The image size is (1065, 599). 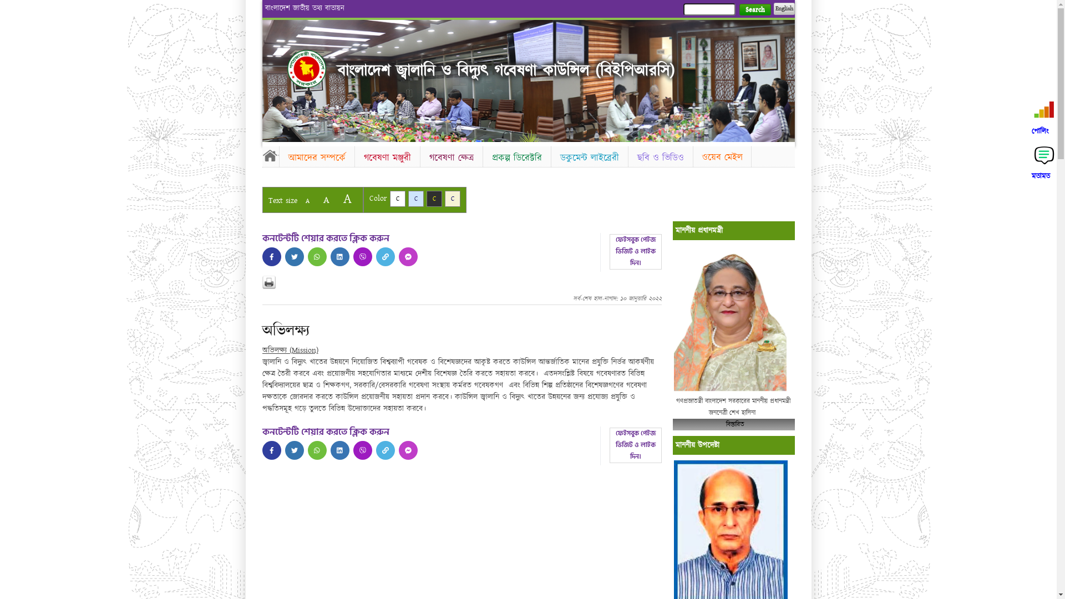 I want to click on Home, so click(x=270, y=155).